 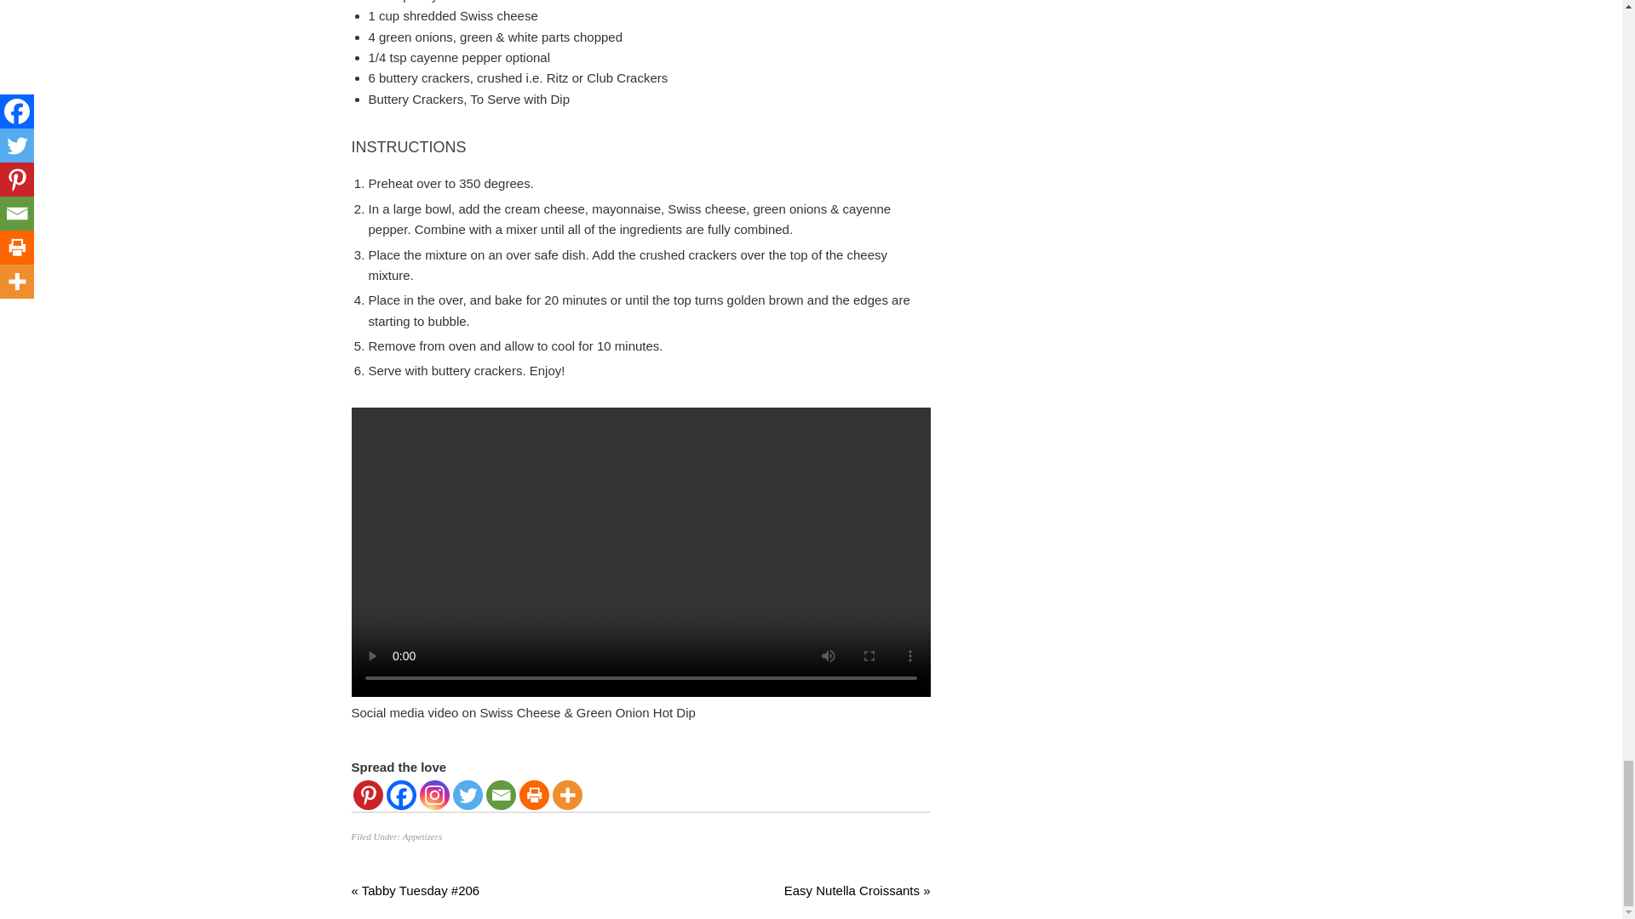 What do you see at coordinates (433, 795) in the screenshot?
I see `Instagram` at bounding box center [433, 795].